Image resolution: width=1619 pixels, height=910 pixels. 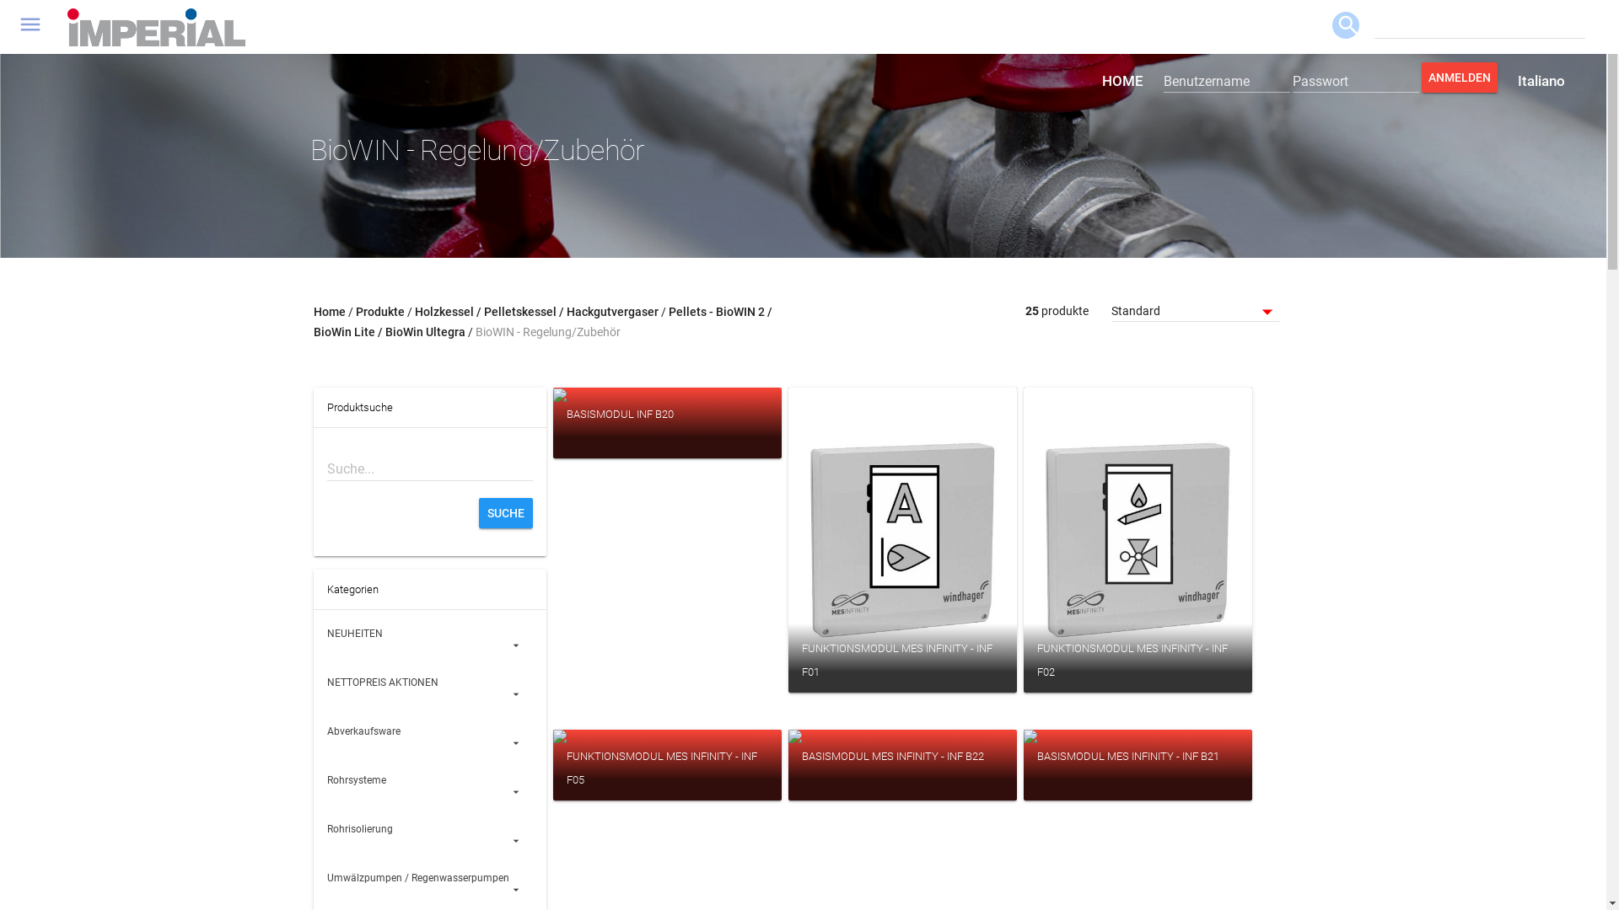 I want to click on Windhager FUNKTIONSMODUL MES INFINITY - INF F02, so click(x=1138, y=540).